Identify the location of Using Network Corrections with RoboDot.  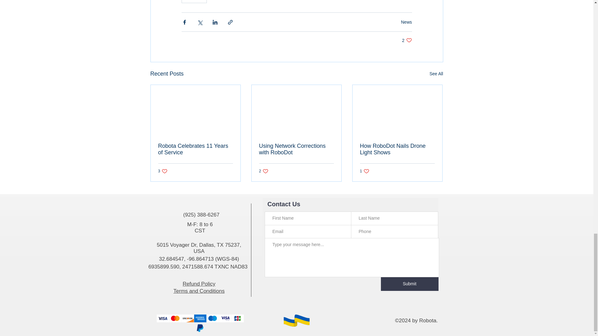
(263, 171).